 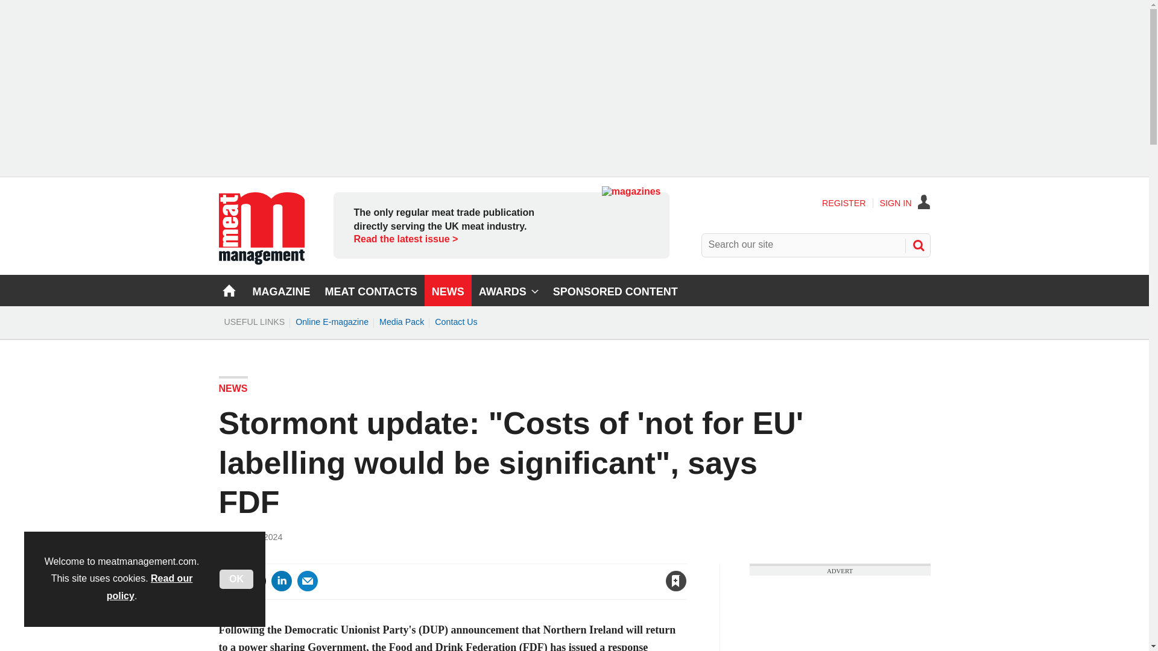 What do you see at coordinates (402, 322) in the screenshot?
I see `Media Pack` at bounding box center [402, 322].